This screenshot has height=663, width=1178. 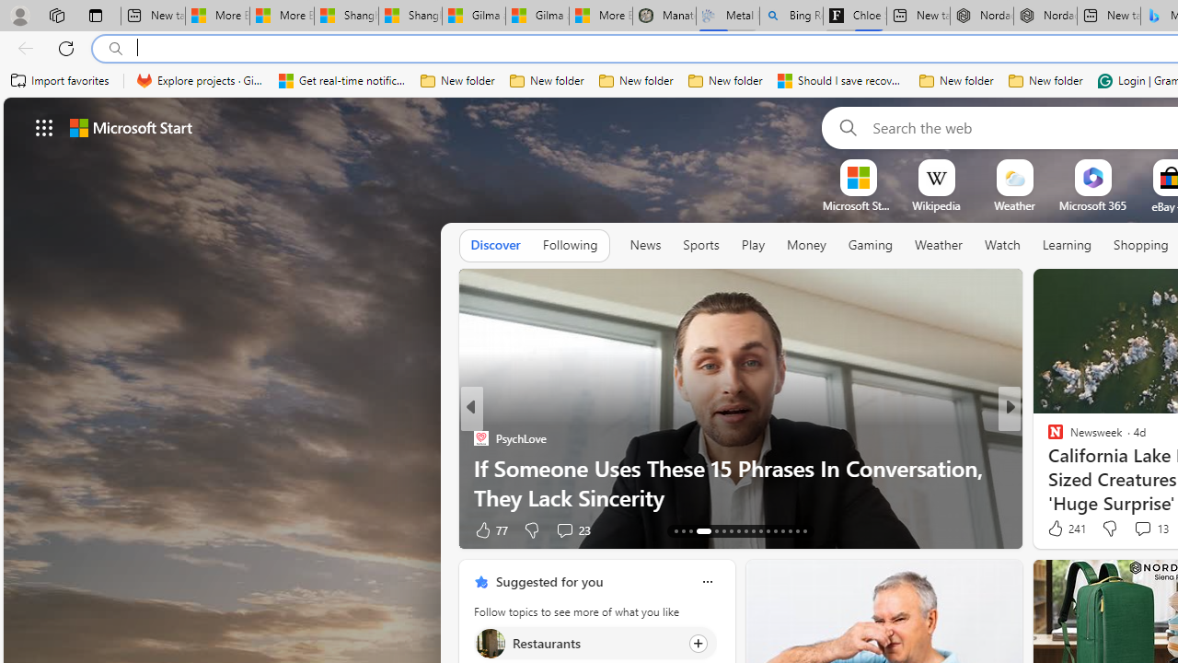 I want to click on View comments 49 Comment, so click(x=1145, y=529).